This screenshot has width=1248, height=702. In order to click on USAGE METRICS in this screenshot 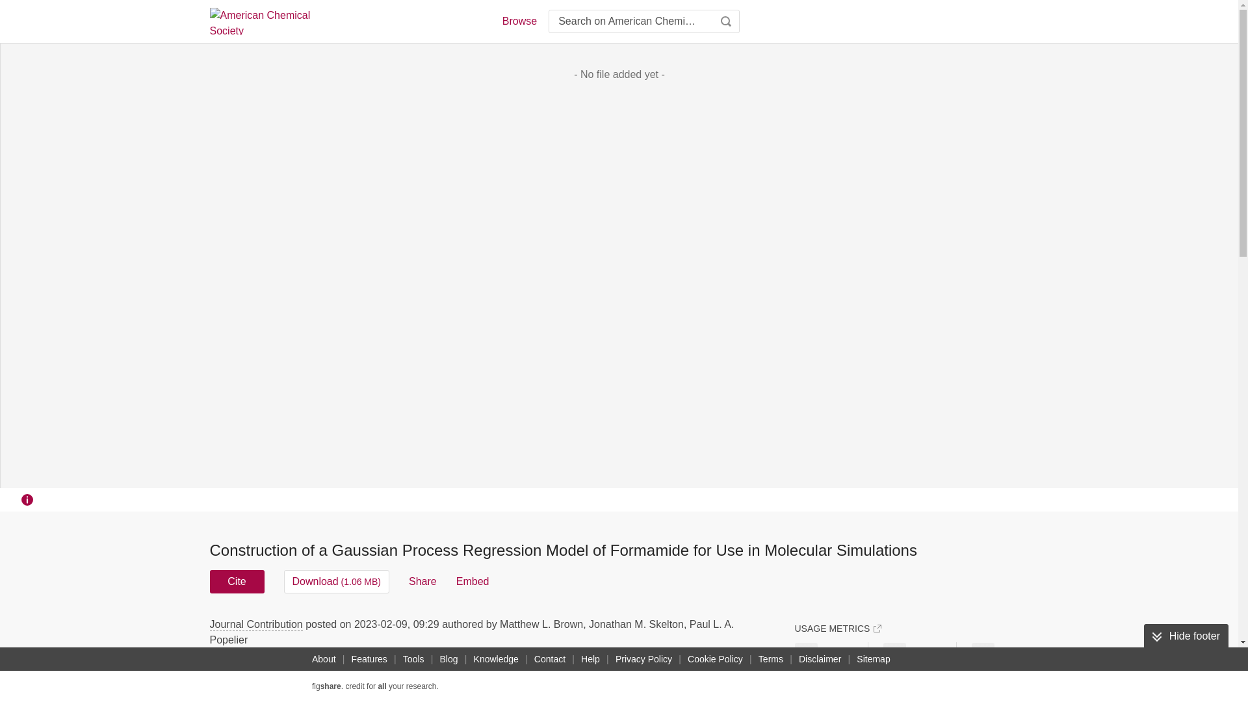, I will do `click(837, 628)`.